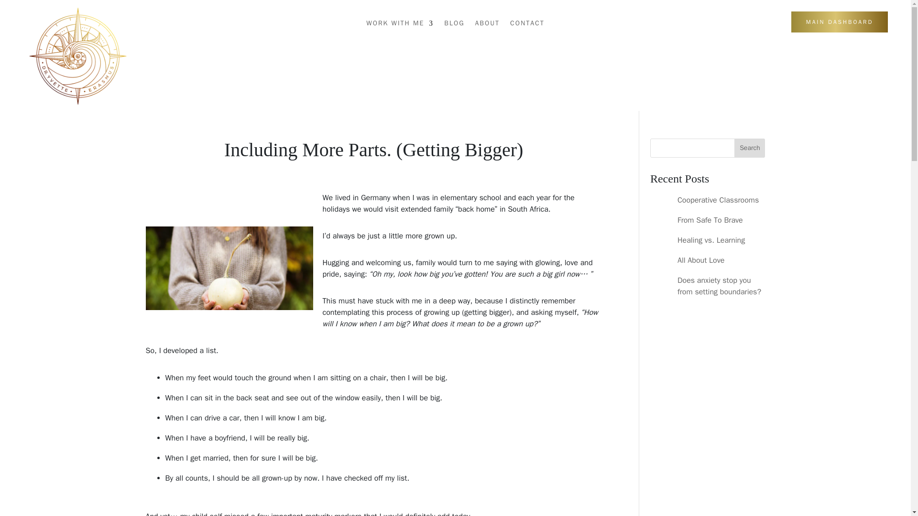  What do you see at coordinates (77, 56) in the screenshot?
I see `cropped-YE-MAIN-LOGO-SMALL-Primary-bronze.png` at bounding box center [77, 56].